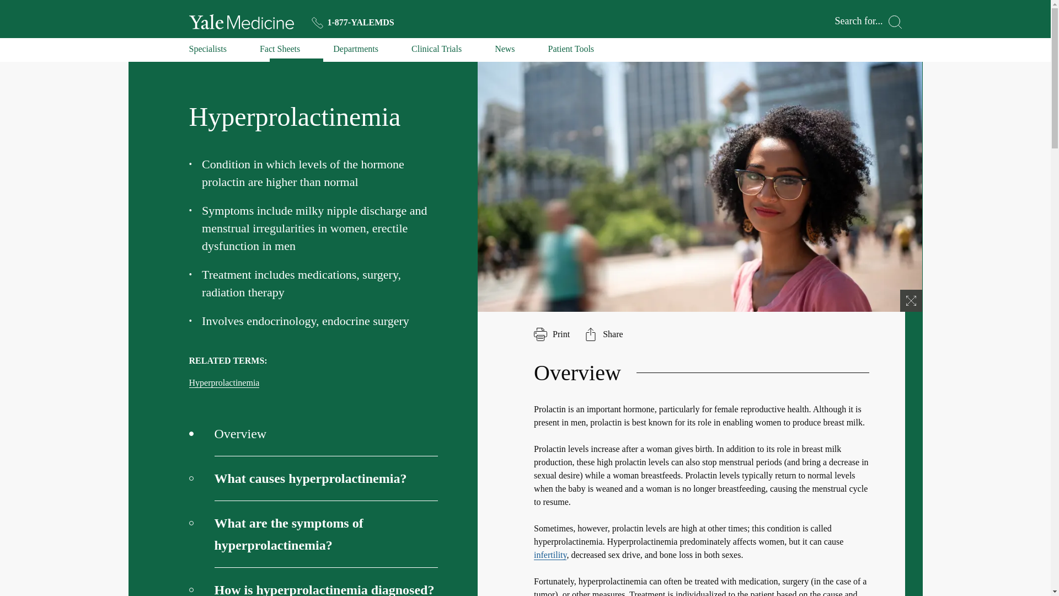 The width and height of the screenshot is (1059, 596). What do you see at coordinates (355, 52) in the screenshot?
I see `Departments` at bounding box center [355, 52].